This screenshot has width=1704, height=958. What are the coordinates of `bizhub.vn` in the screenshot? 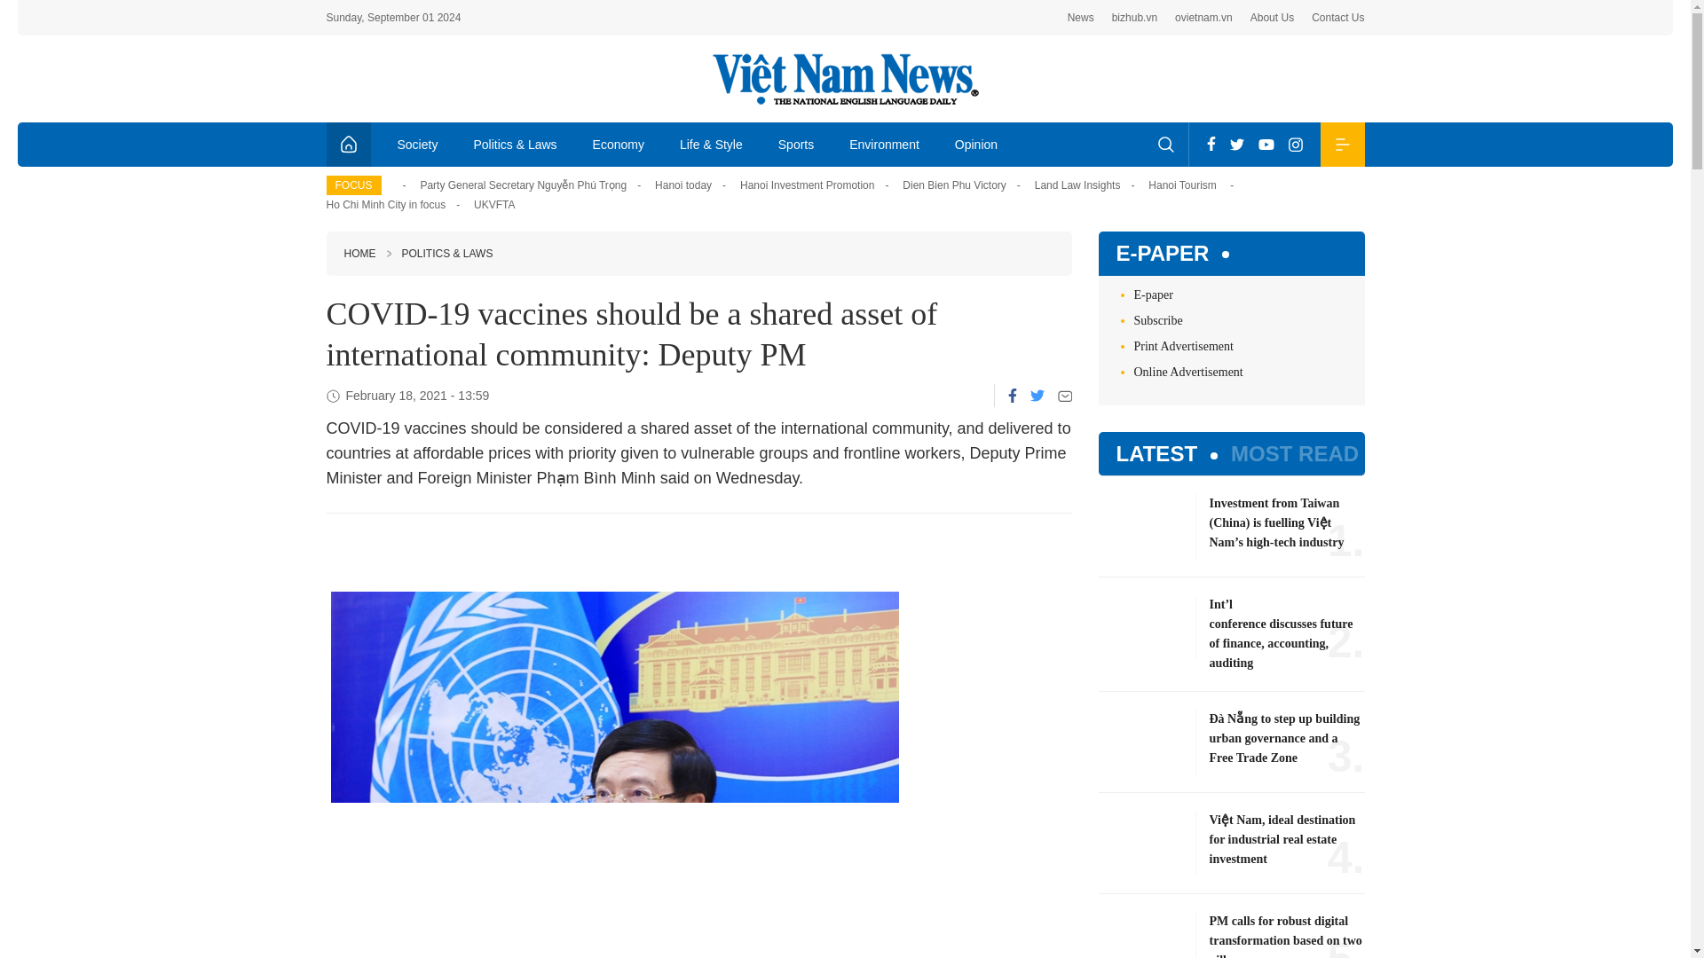 It's located at (1134, 18).